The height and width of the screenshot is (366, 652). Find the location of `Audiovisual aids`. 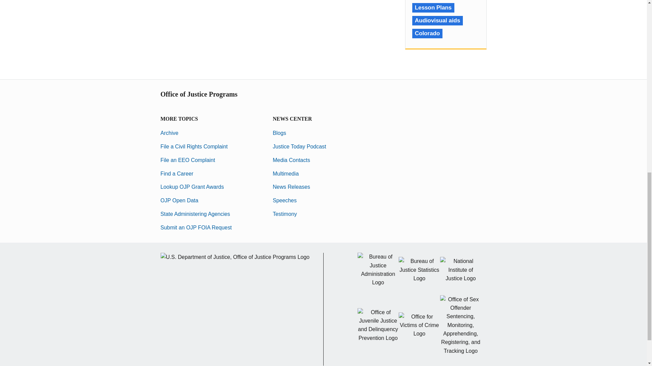

Audiovisual aids is located at coordinates (437, 20).